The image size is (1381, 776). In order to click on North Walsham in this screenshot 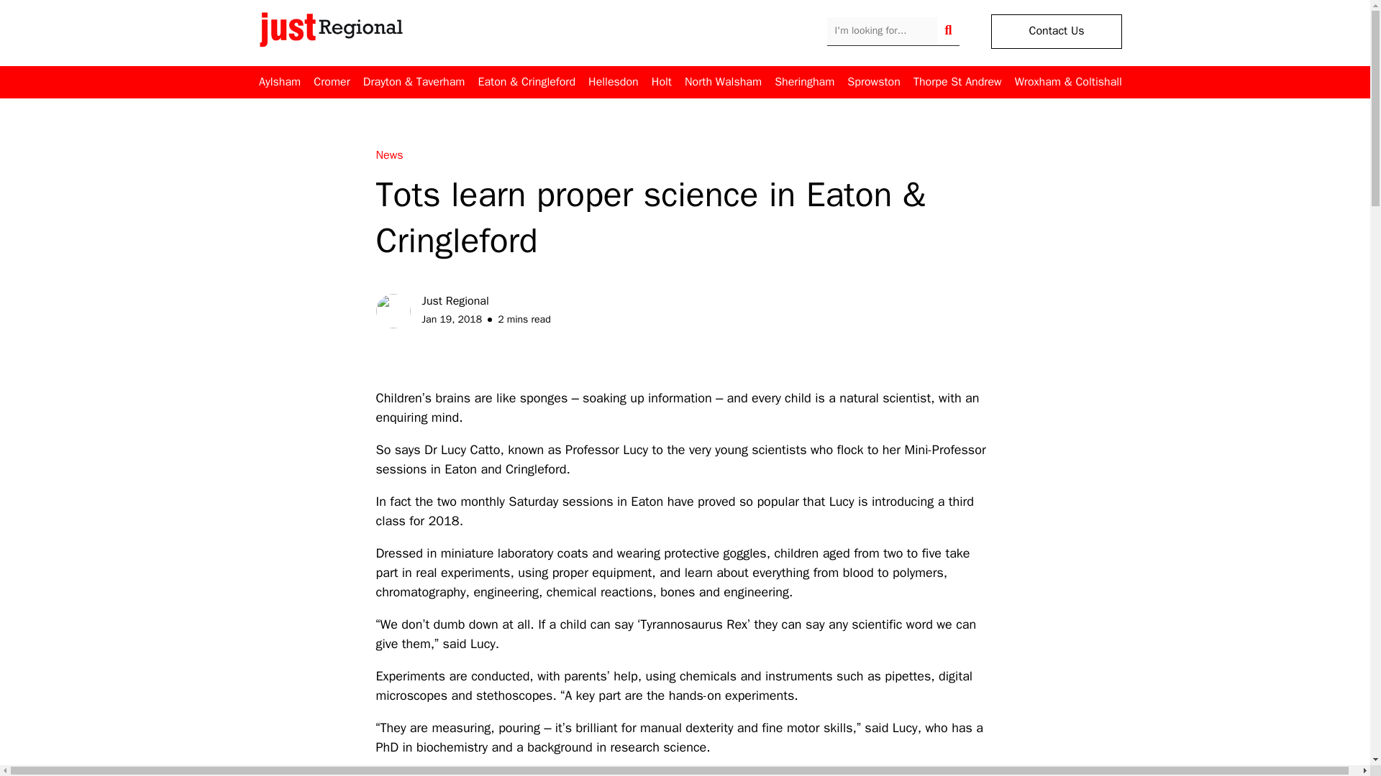, I will do `click(724, 82)`.